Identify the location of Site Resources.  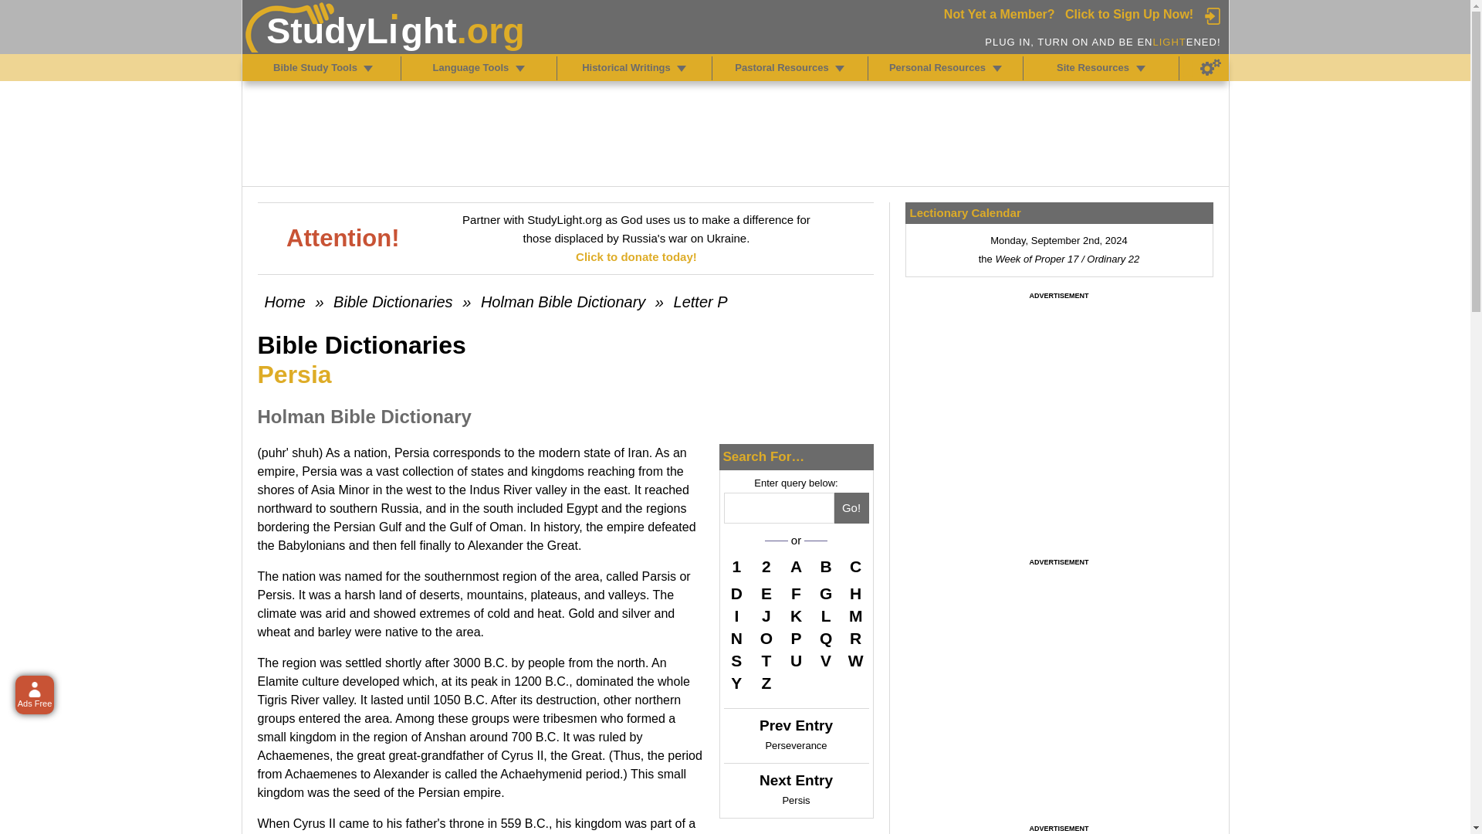
(1141, 68).